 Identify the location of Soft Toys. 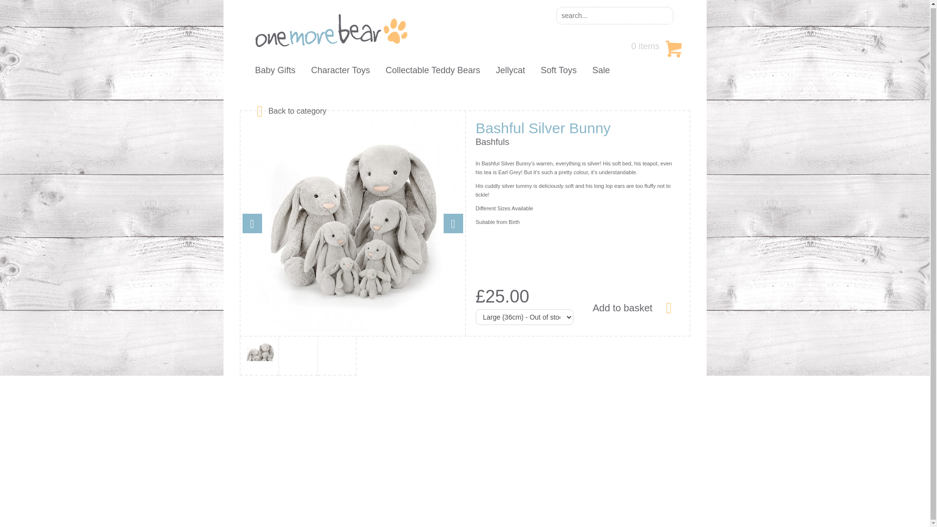
(558, 70).